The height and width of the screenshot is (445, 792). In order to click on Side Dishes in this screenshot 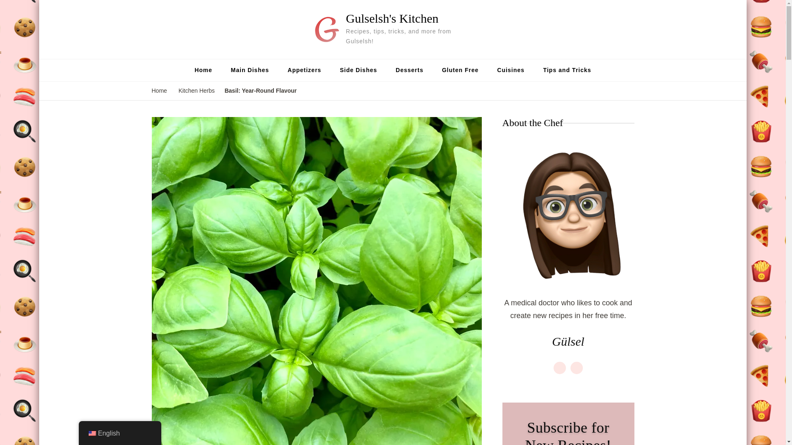, I will do `click(358, 70)`.